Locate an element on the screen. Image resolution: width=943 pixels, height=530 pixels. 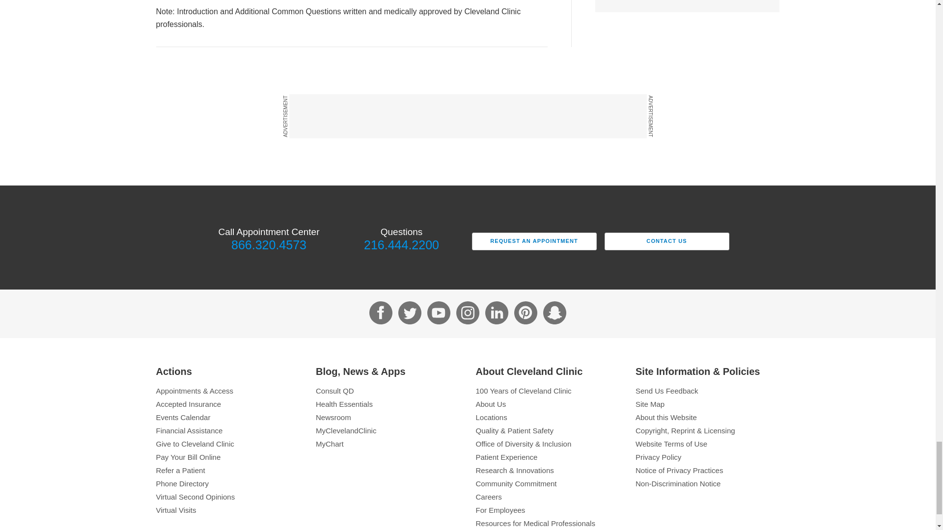
REQUEST AN APPOINTMENT is located at coordinates (533, 241).